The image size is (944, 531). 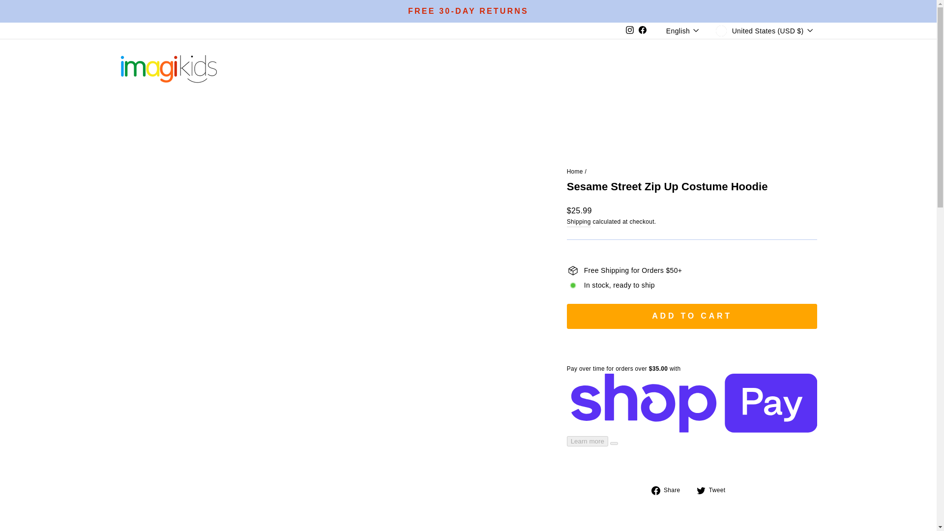 What do you see at coordinates (670, 489) in the screenshot?
I see `Share on Facebook` at bounding box center [670, 489].